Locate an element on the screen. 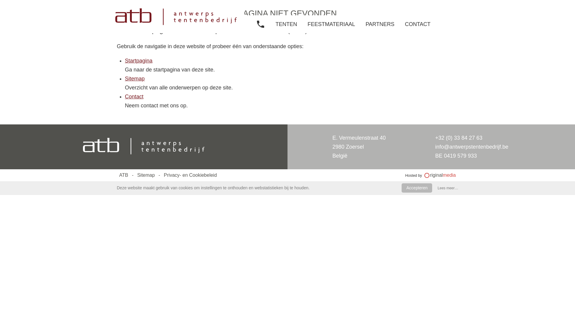 The image size is (575, 323). ATB is located at coordinates (124, 175).